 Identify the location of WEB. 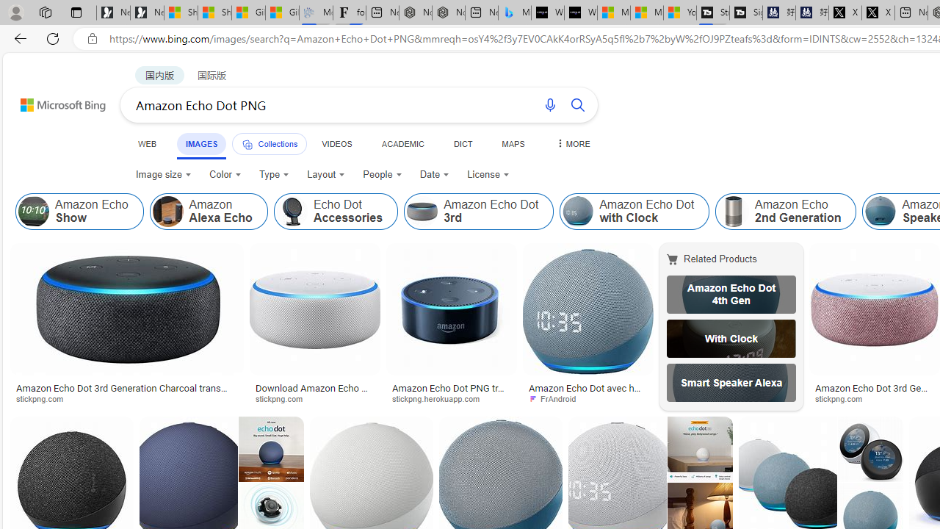
(148, 143).